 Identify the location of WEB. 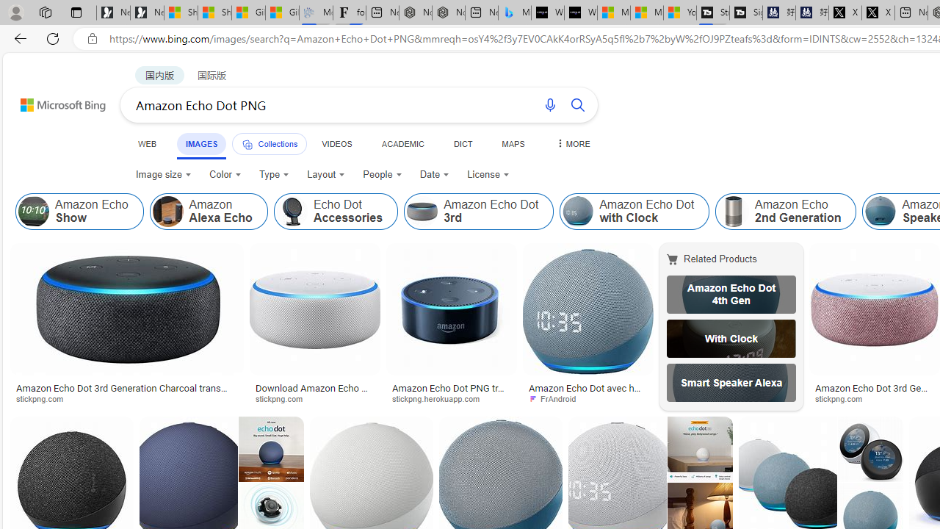
(148, 143).